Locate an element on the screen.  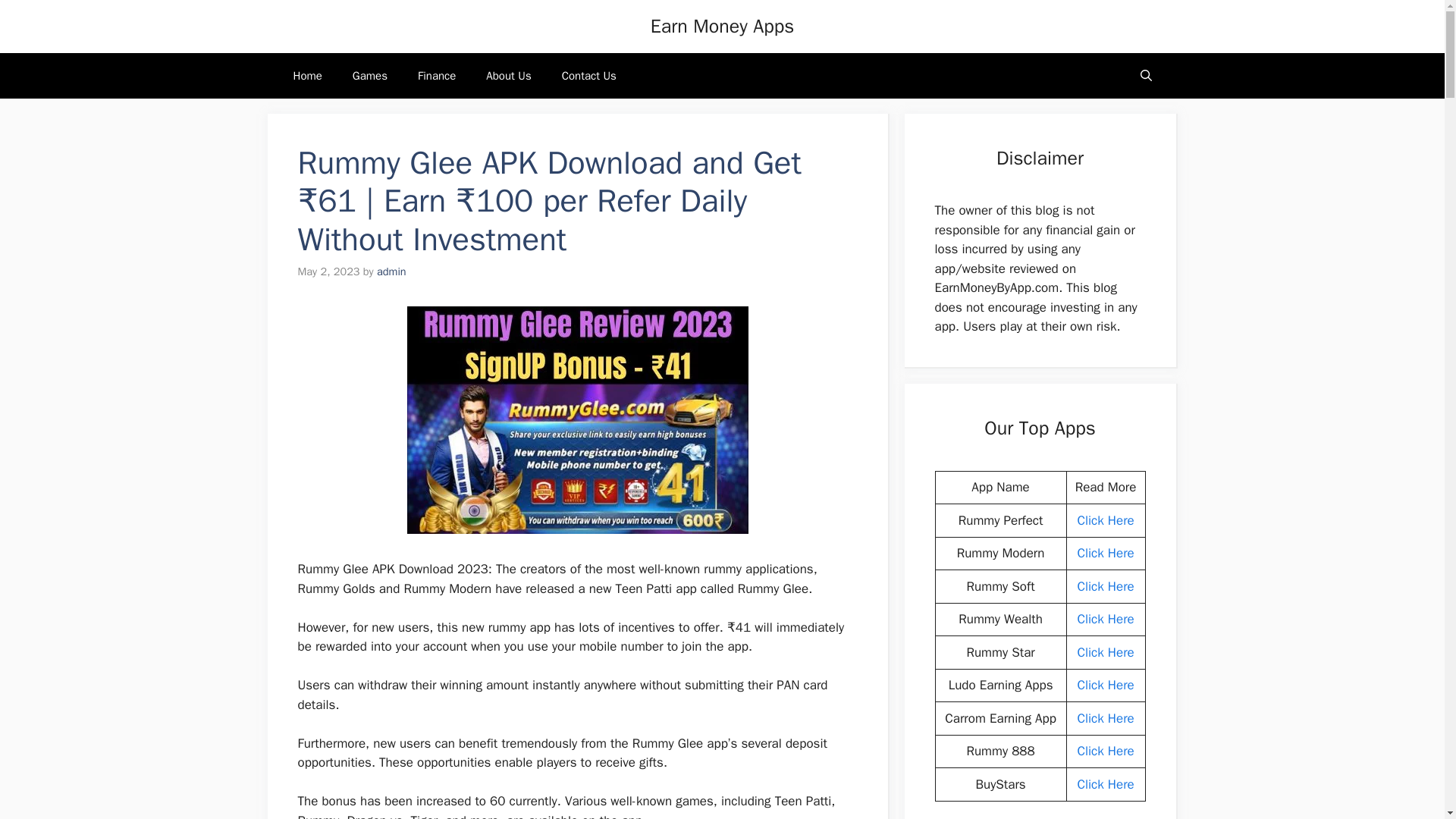
admin is located at coordinates (391, 271).